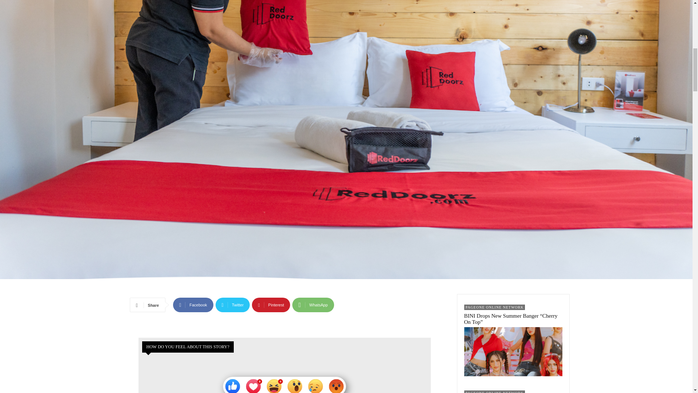  Describe the element at coordinates (233, 305) in the screenshot. I see `Twitter` at that location.